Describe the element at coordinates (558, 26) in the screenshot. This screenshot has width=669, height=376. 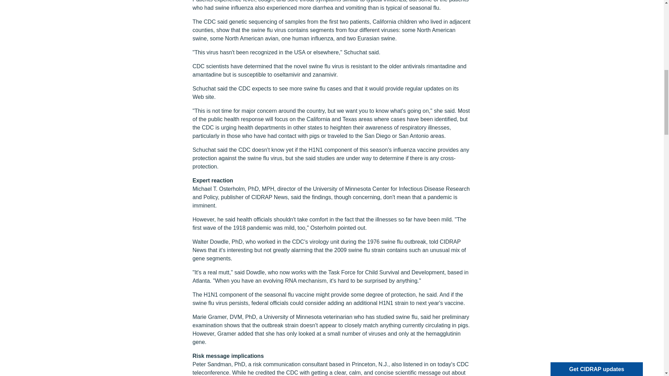
I see `1` at that location.